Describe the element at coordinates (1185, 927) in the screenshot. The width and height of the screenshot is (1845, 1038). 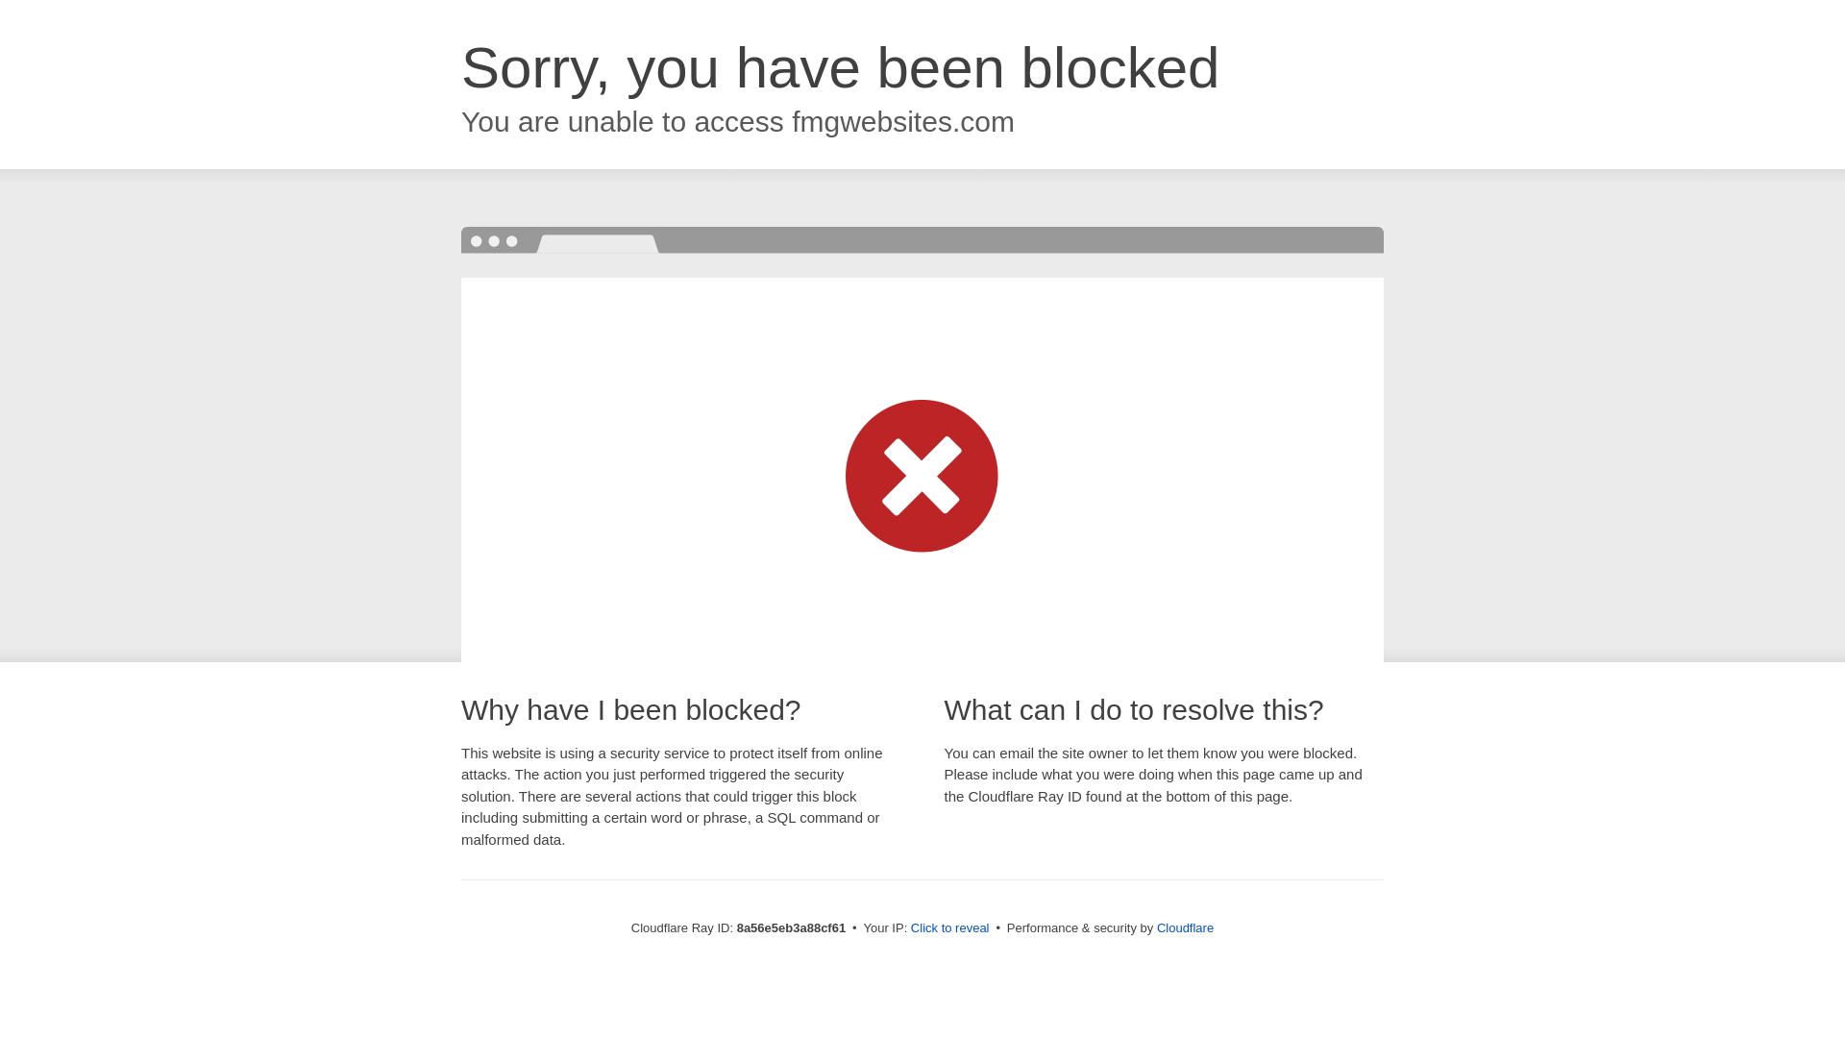
I see `Cloudflare` at that location.